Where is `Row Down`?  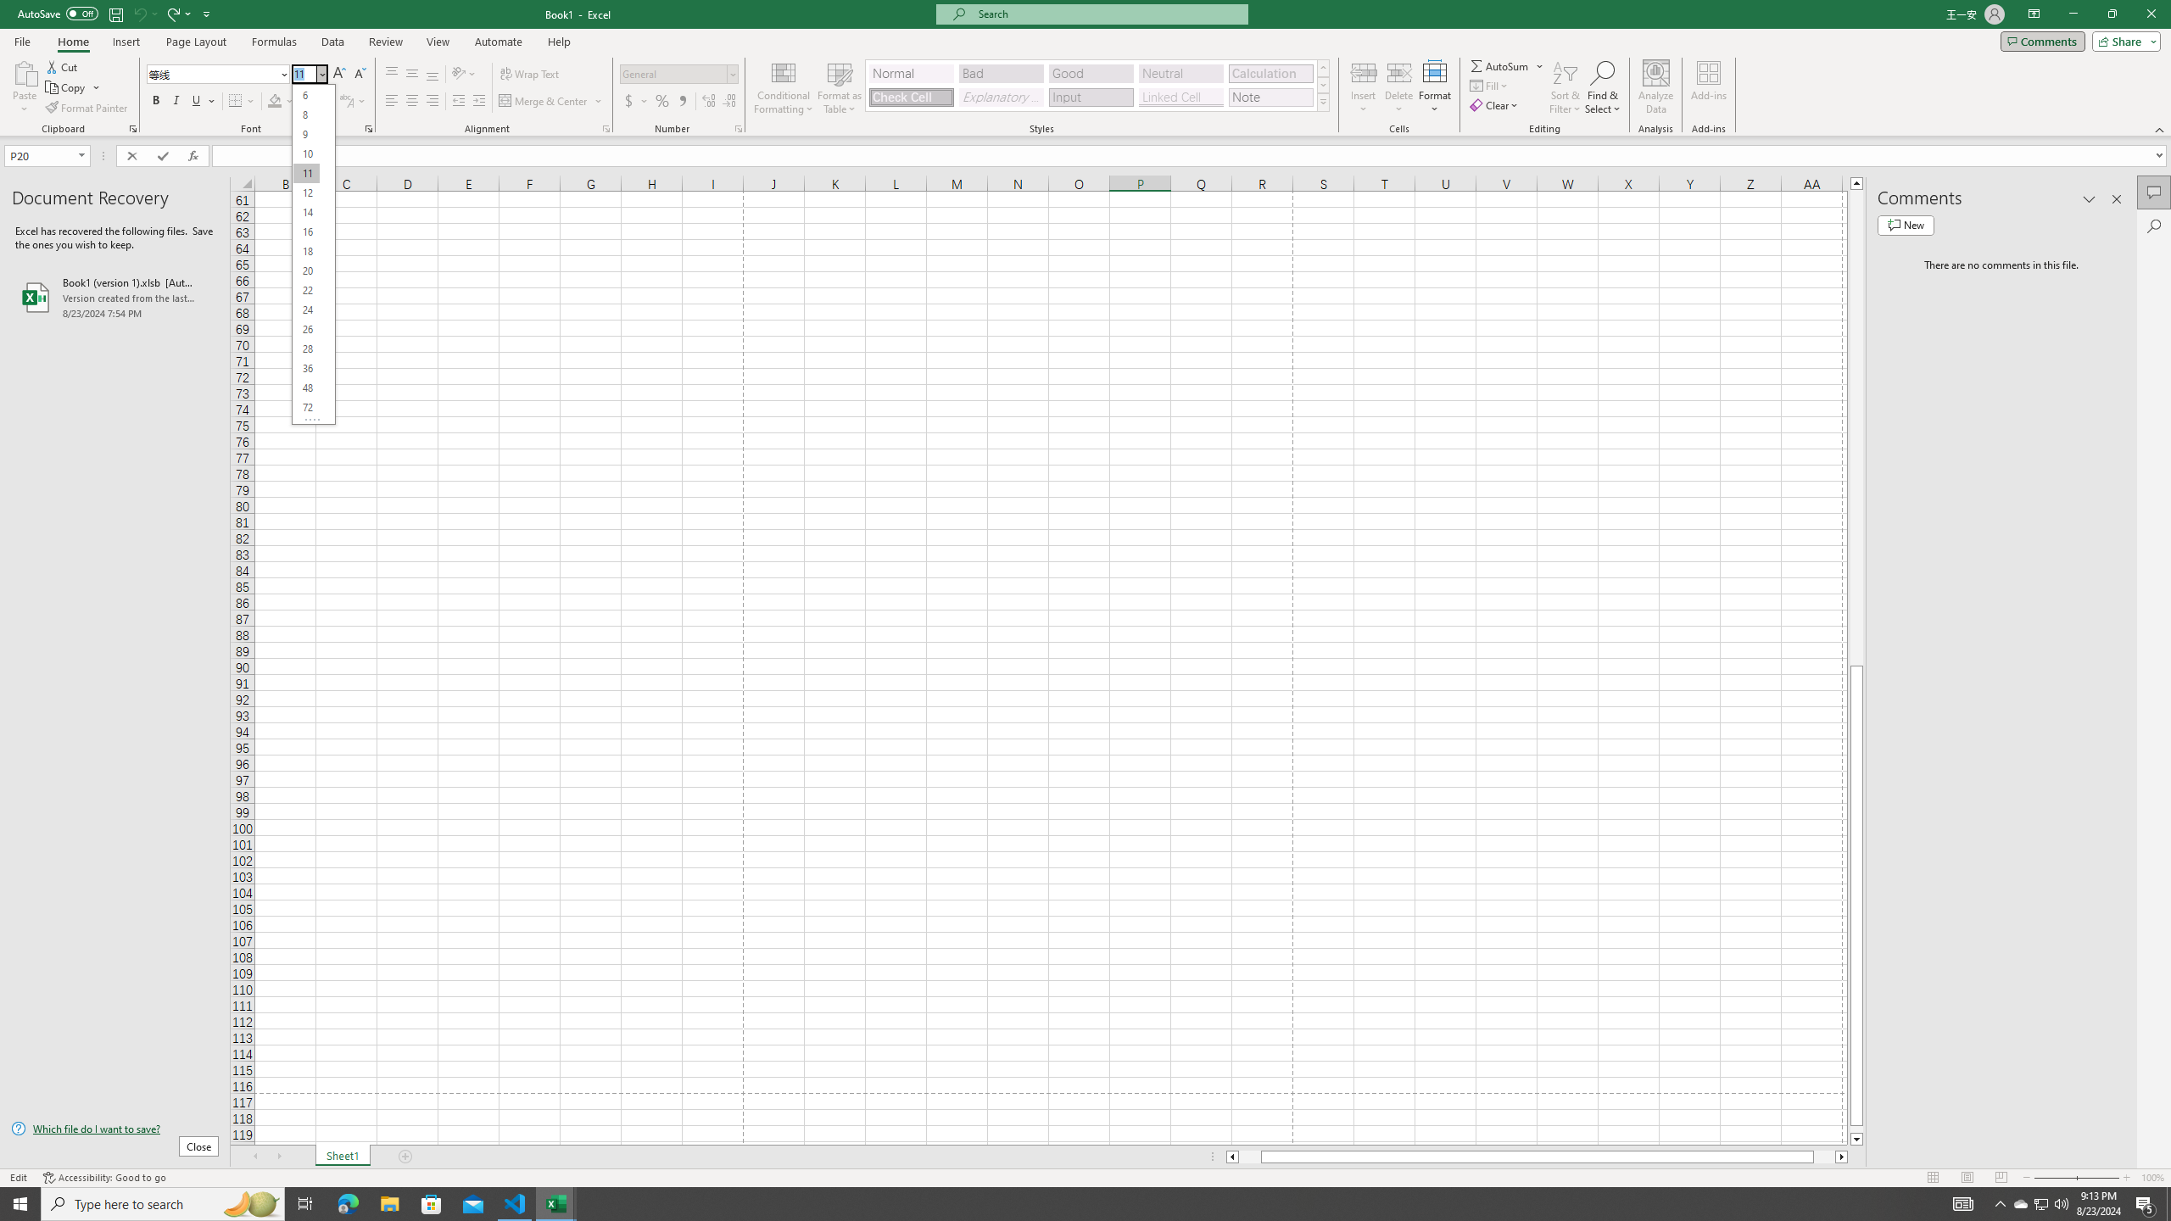 Row Down is located at coordinates (1323, 85).